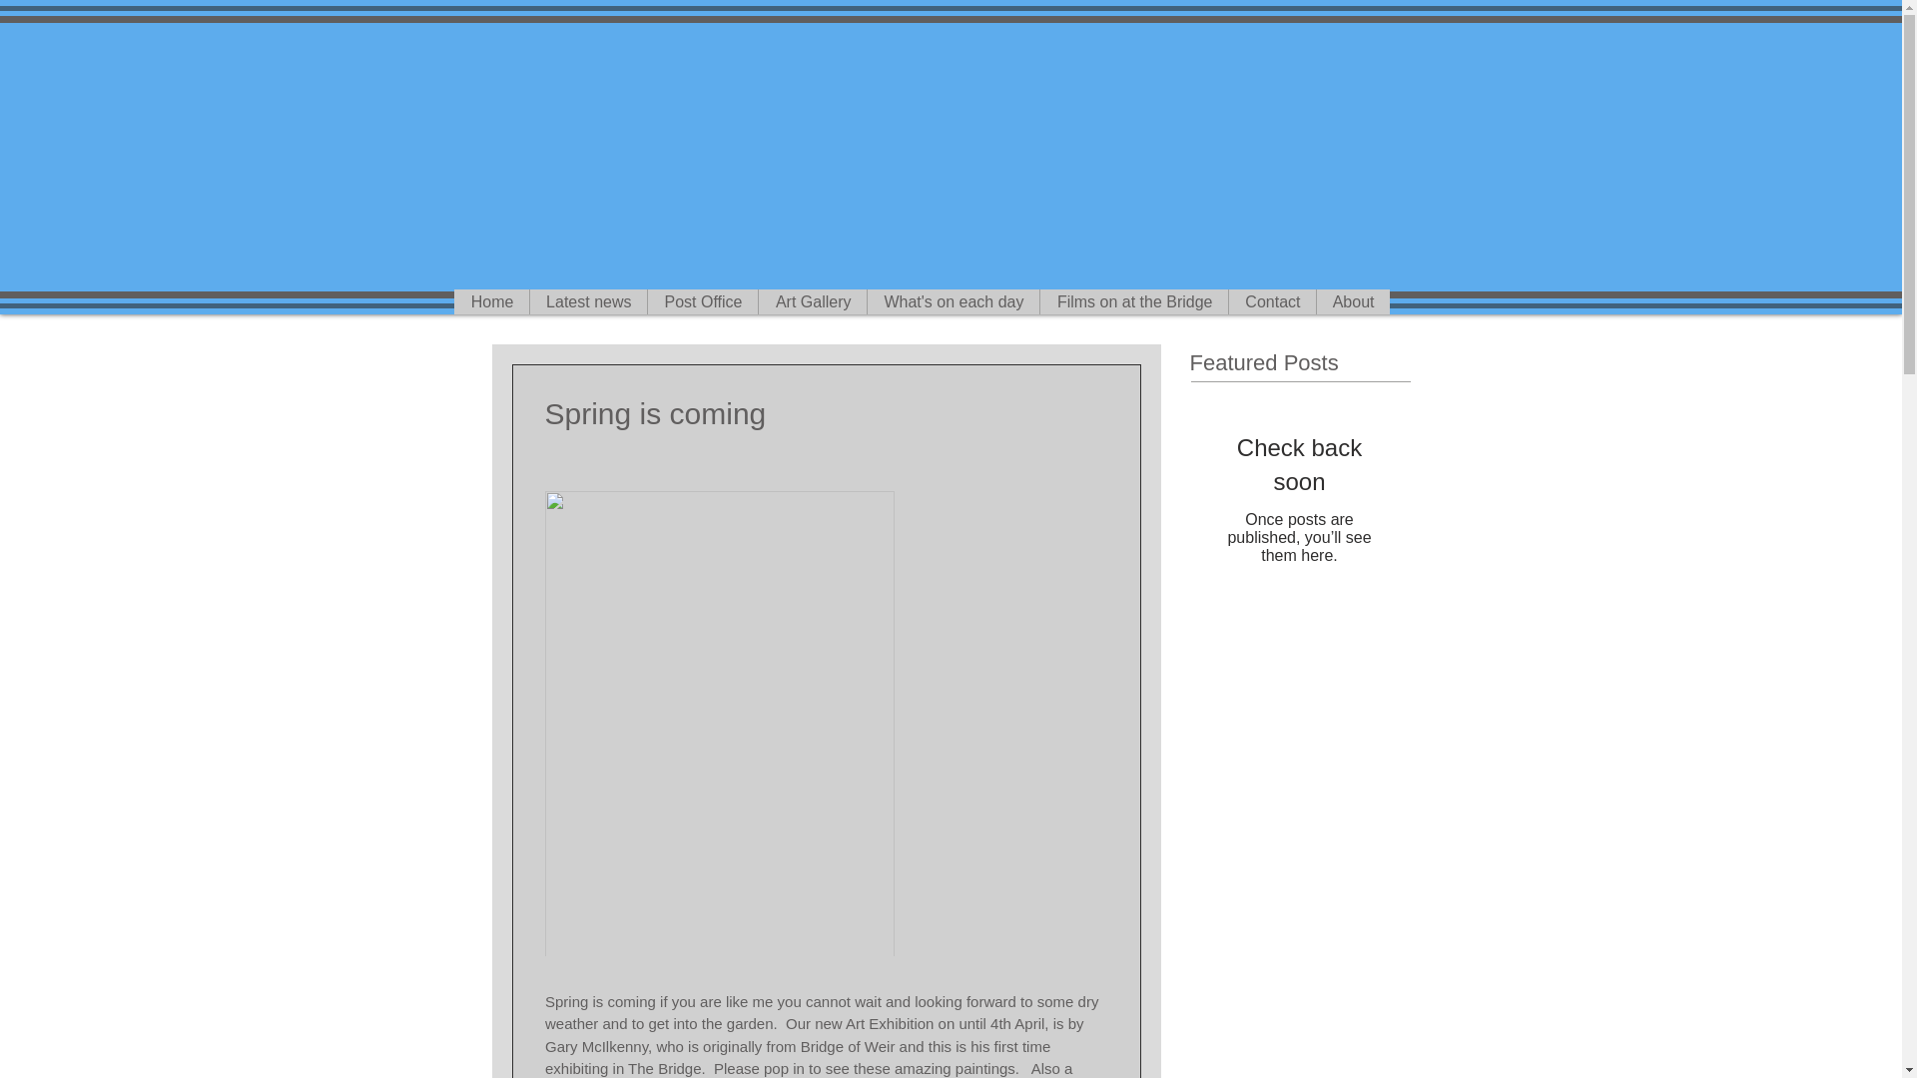 The image size is (1917, 1078). Describe the element at coordinates (953, 301) in the screenshot. I see `What's on each day` at that location.